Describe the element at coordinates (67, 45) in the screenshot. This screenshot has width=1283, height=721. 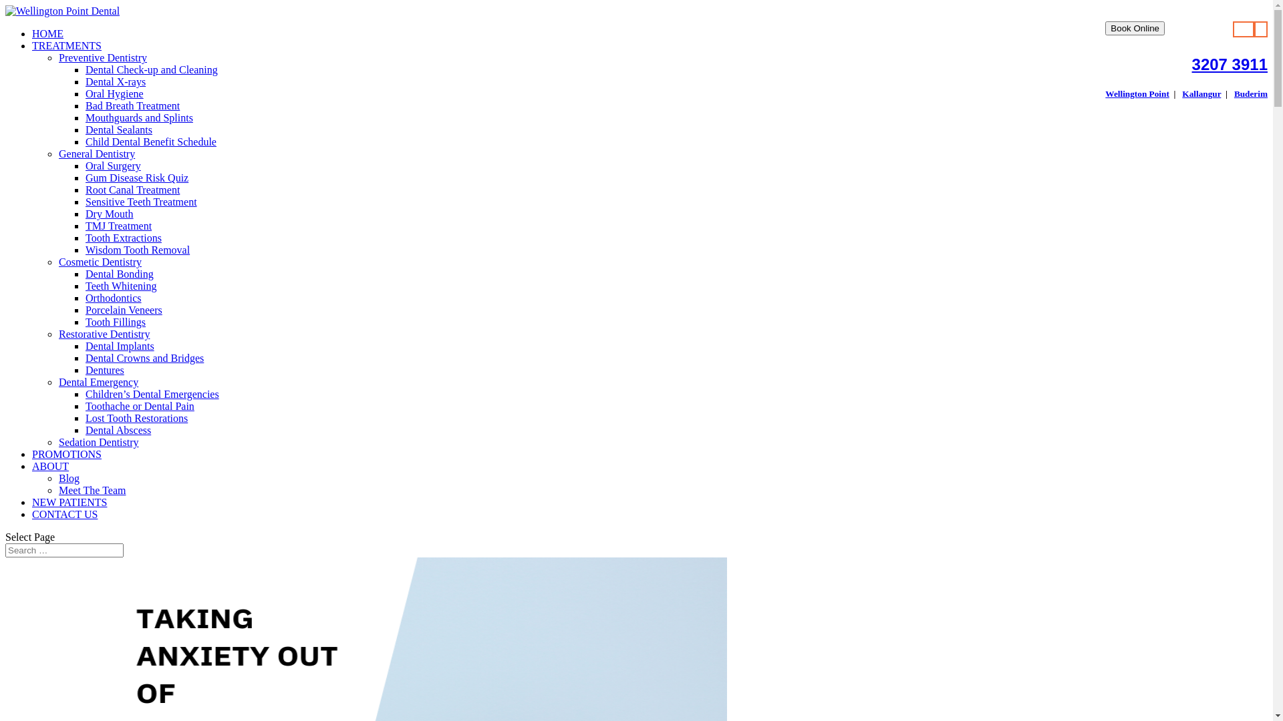
I see `TREATMENTS` at that location.